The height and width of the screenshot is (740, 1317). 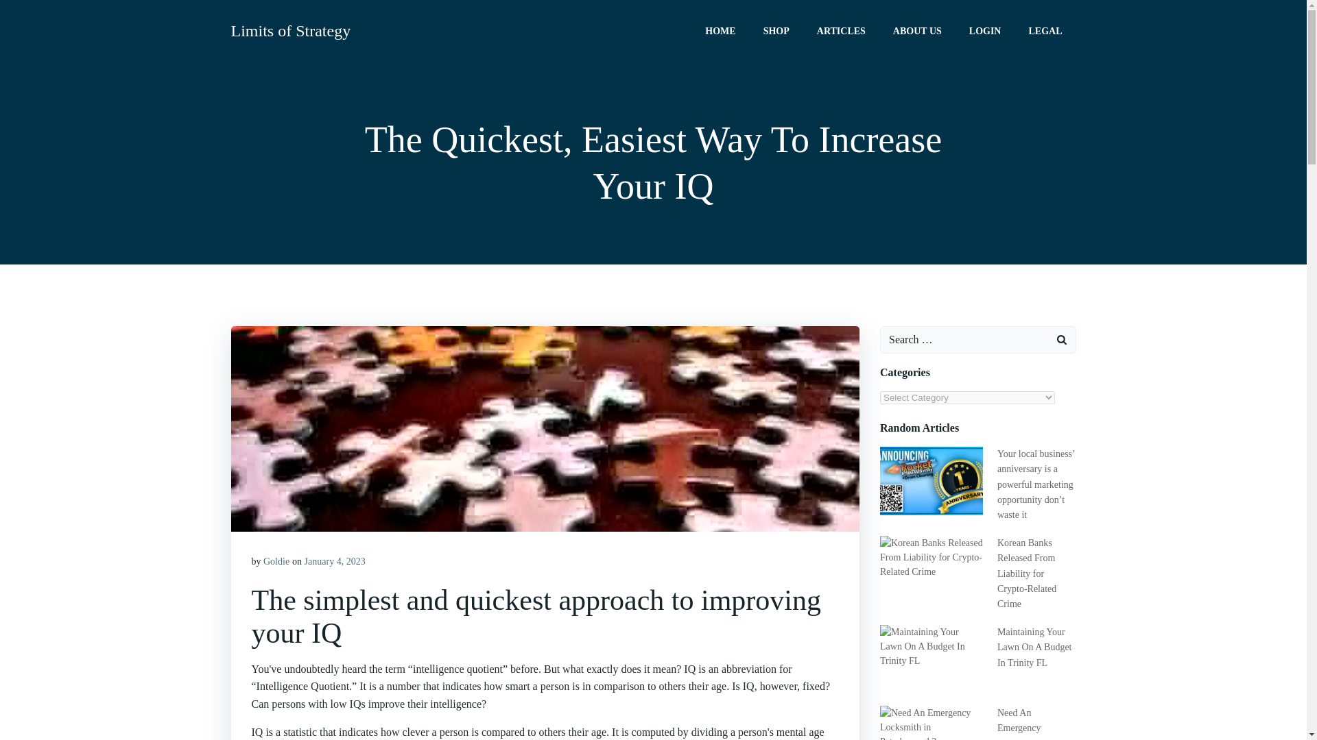 What do you see at coordinates (985, 30) in the screenshot?
I see `LOGIN` at bounding box center [985, 30].